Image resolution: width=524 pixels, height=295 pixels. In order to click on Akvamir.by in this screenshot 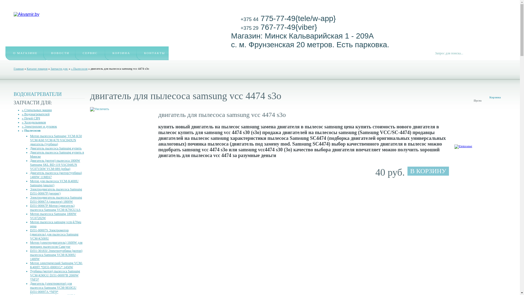, I will do `click(26, 14)`.